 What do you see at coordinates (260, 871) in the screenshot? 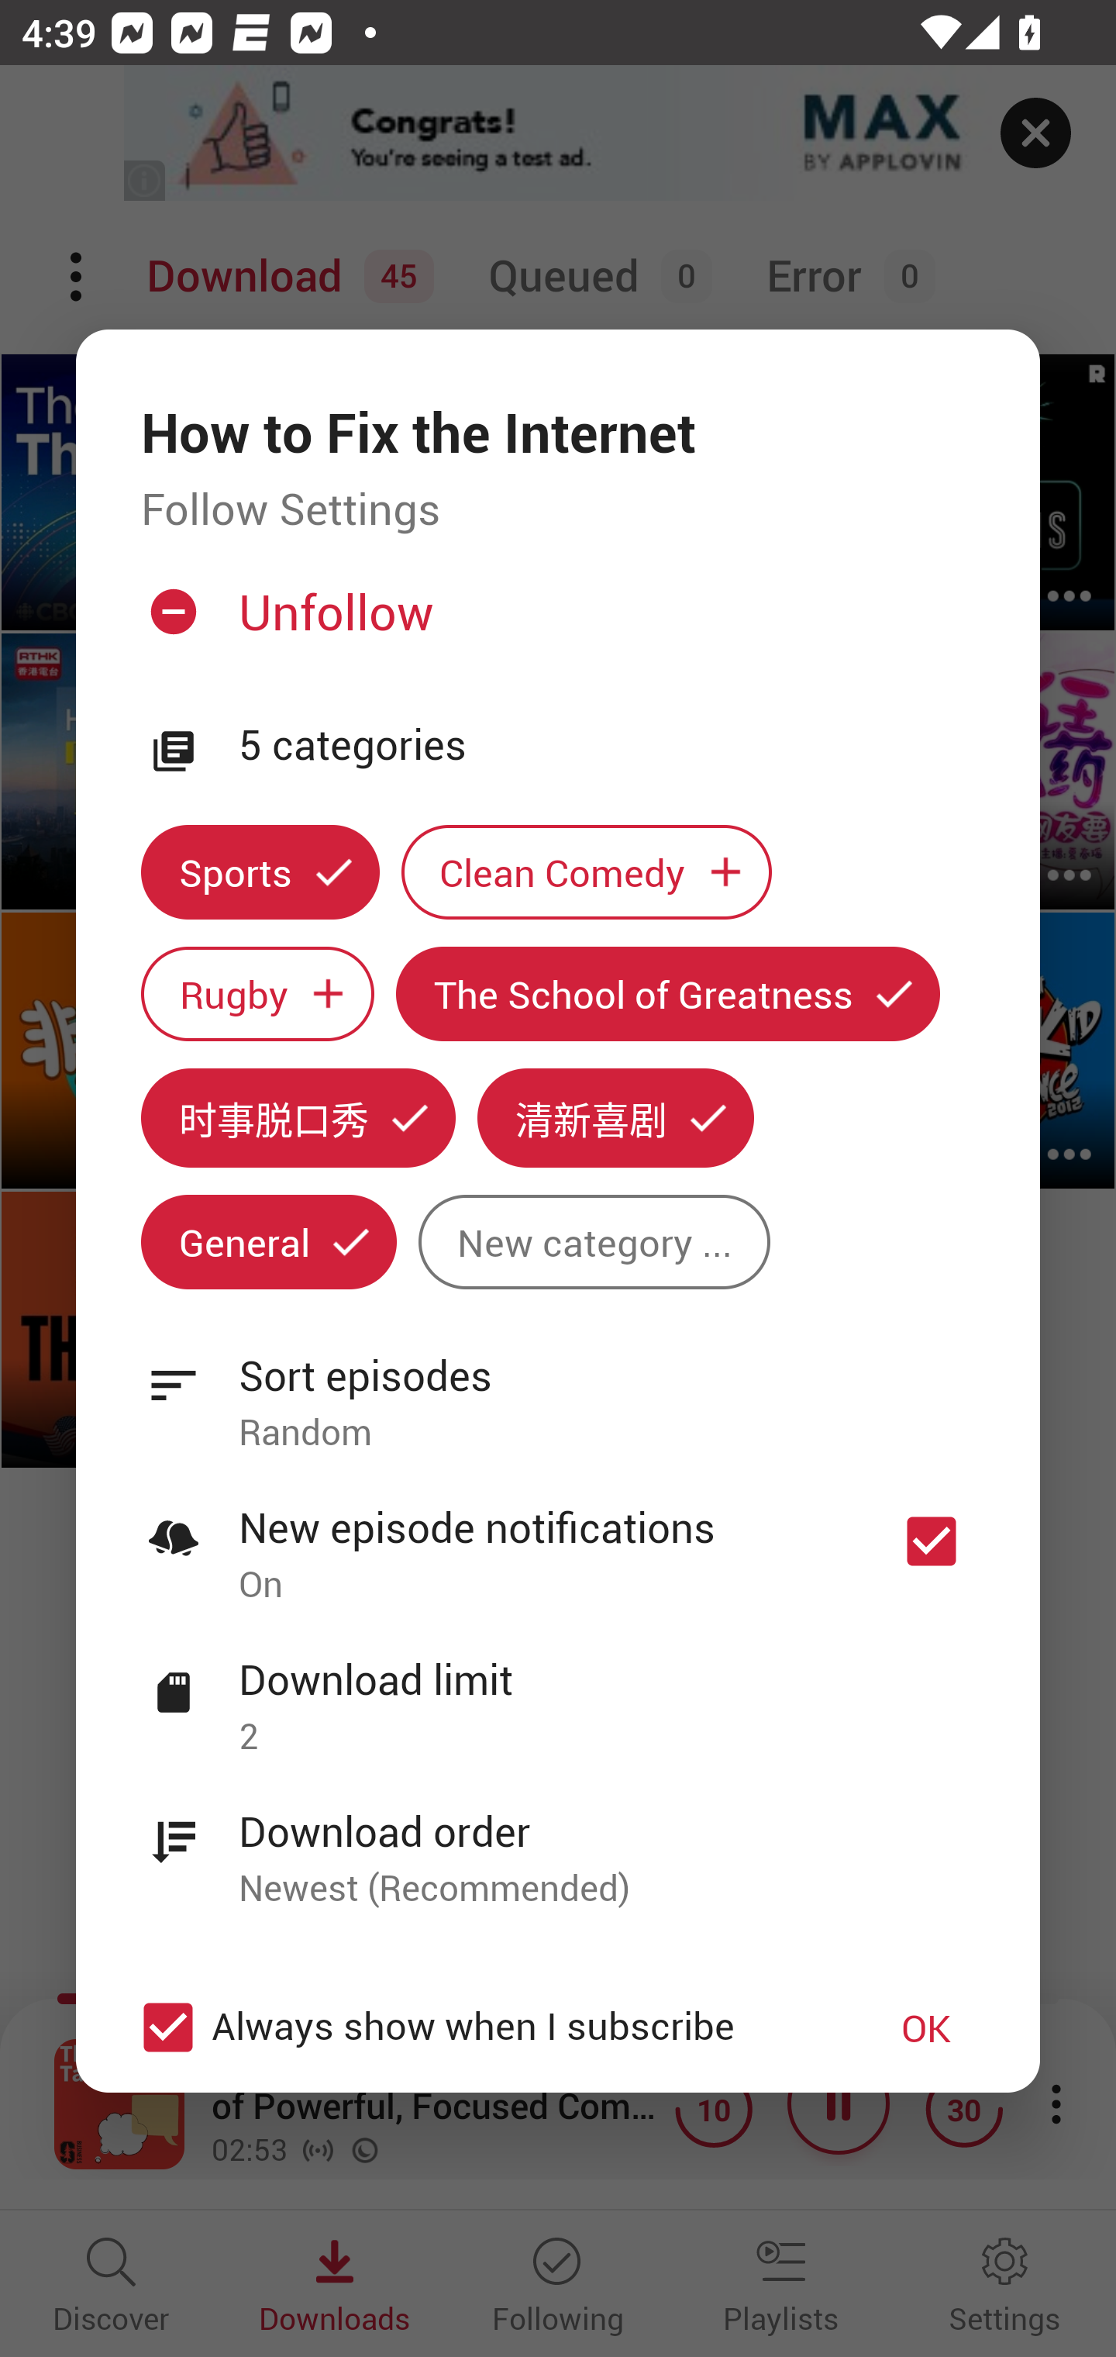
I see `Sports` at bounding box center [260, 871].